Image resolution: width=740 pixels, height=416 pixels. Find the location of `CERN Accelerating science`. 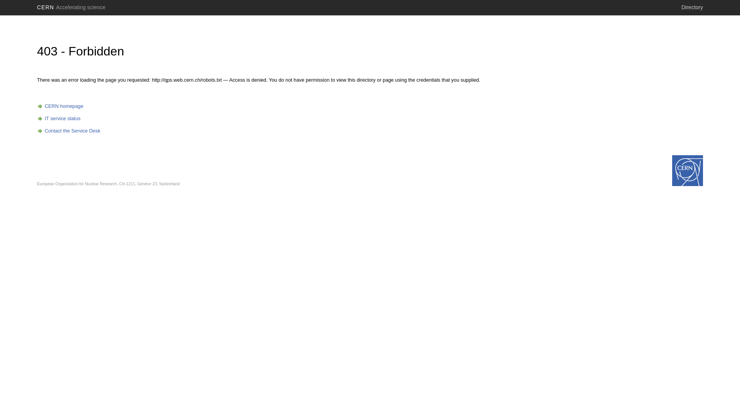

CERN Accelerating science is located at coordinates (71, 7).